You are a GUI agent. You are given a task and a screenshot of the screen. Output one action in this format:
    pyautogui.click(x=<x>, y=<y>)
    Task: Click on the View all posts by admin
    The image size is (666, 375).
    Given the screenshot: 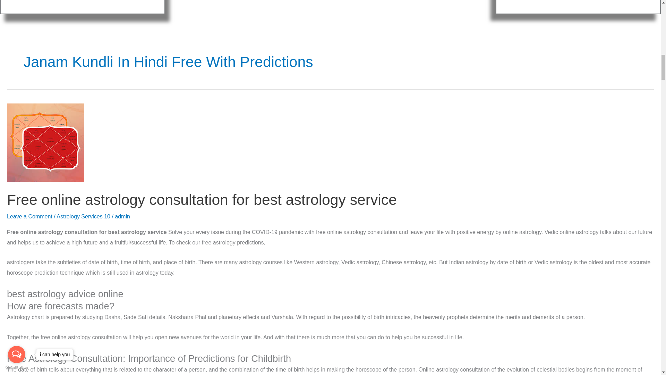 What is the action you would take?
    pyautogui.click(x=122, y=216)
    